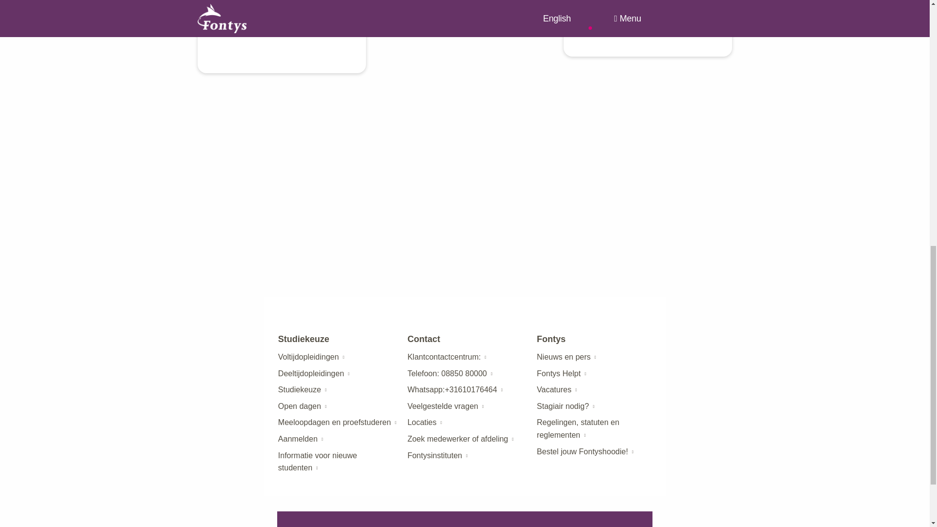 The image size is (937, 527). I want to click on Goede start bij Fontys, so click(317, 462).